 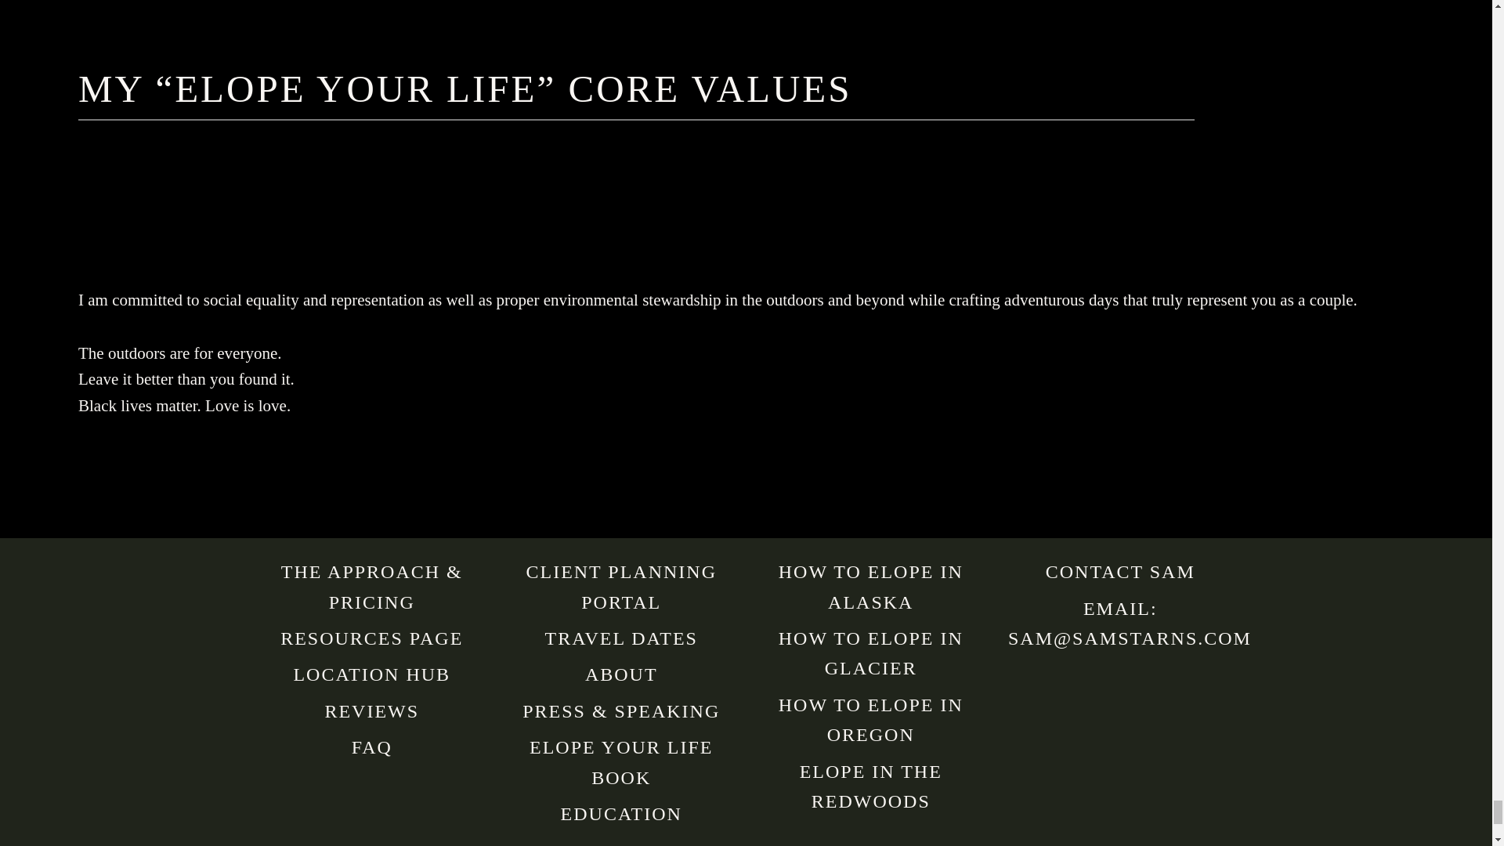 I want to click on RESOURCES PAGE, so click(x=371, y=638).